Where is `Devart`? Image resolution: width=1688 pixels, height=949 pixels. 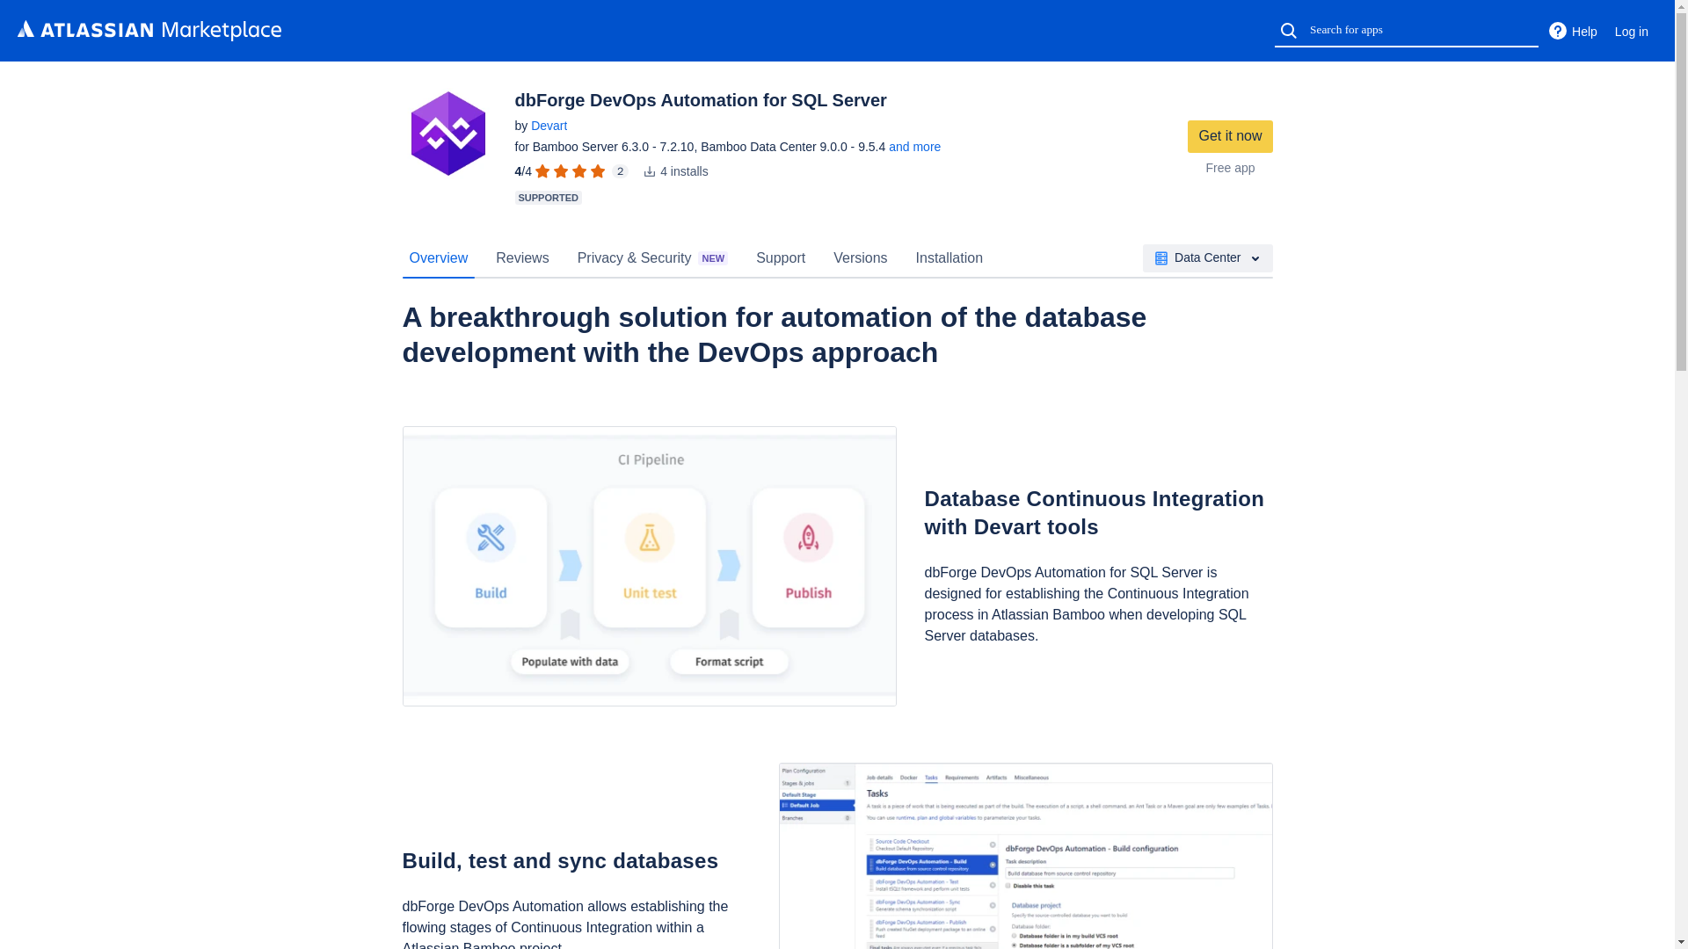
Devart is located at coordinates (549, 126).